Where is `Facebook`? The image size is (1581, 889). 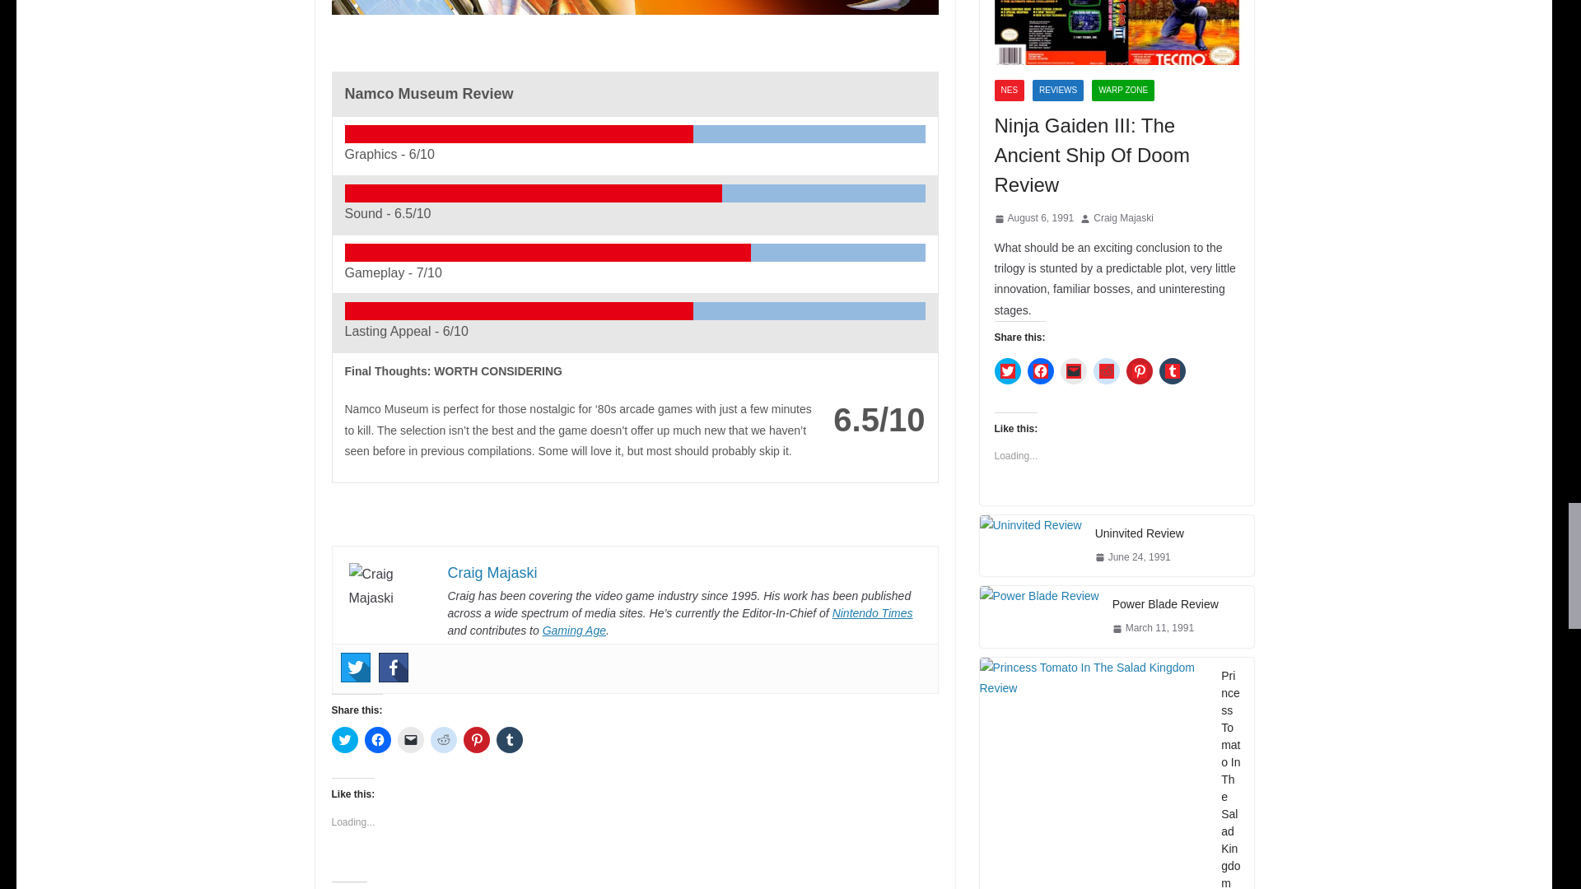 Facebook is located at coordinates (394, 667).